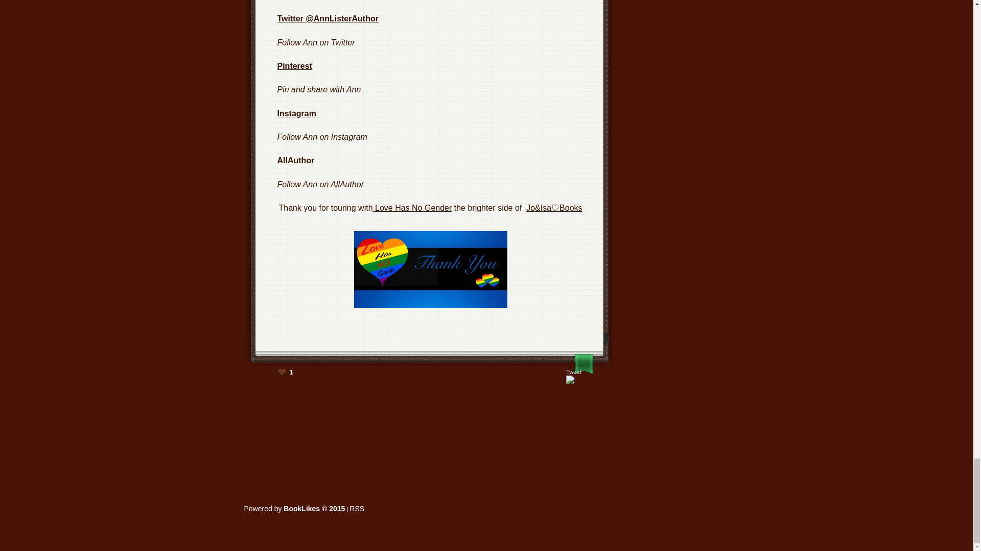  I want to click on Tweet, so click(573, 371).